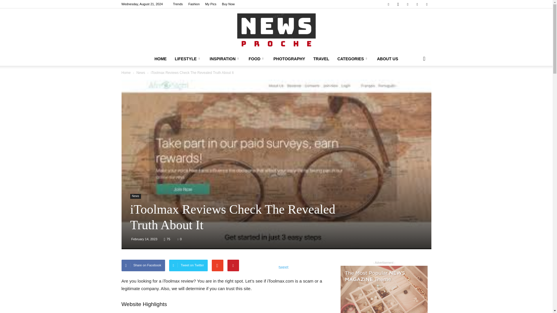 This screenshot has height=313, width=557. I want to click on Buy Now, so click(228, 4).